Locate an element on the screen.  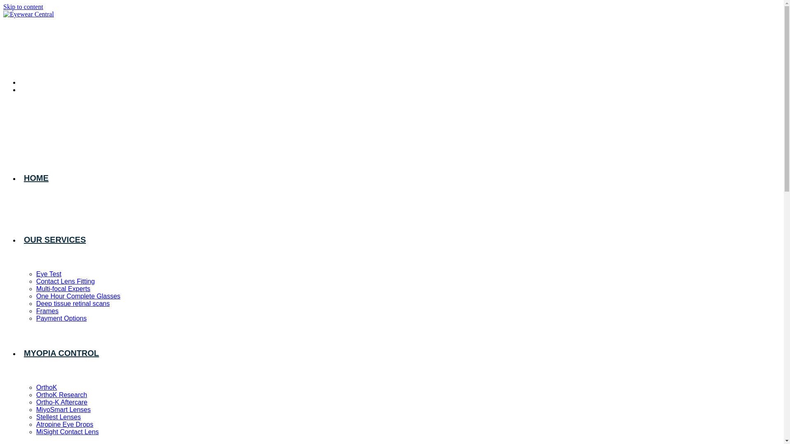
Deep tissue retinal scans is located at coordinates (73, 303).